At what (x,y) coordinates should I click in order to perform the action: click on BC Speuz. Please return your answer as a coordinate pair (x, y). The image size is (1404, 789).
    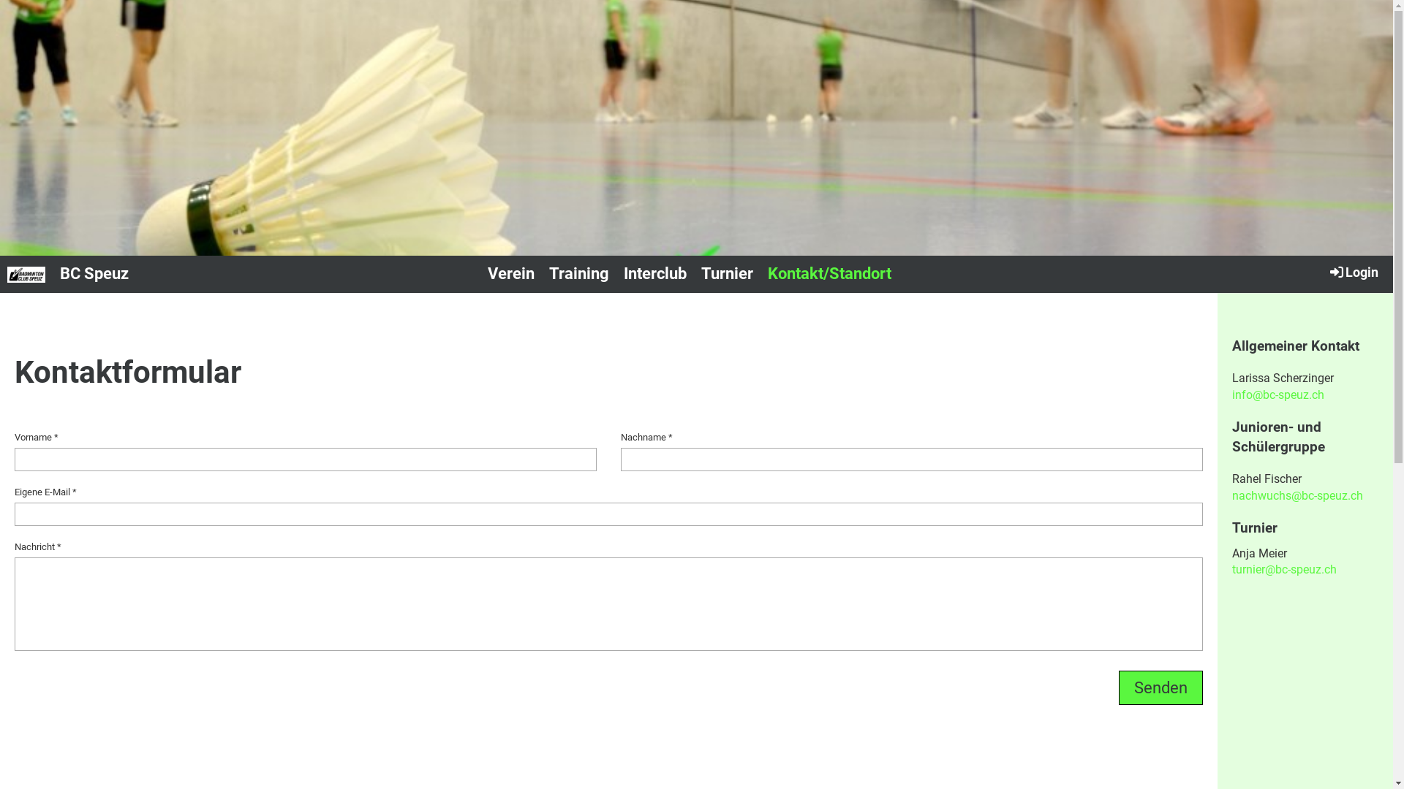
    Looking at the image, I should click on (94, 275).